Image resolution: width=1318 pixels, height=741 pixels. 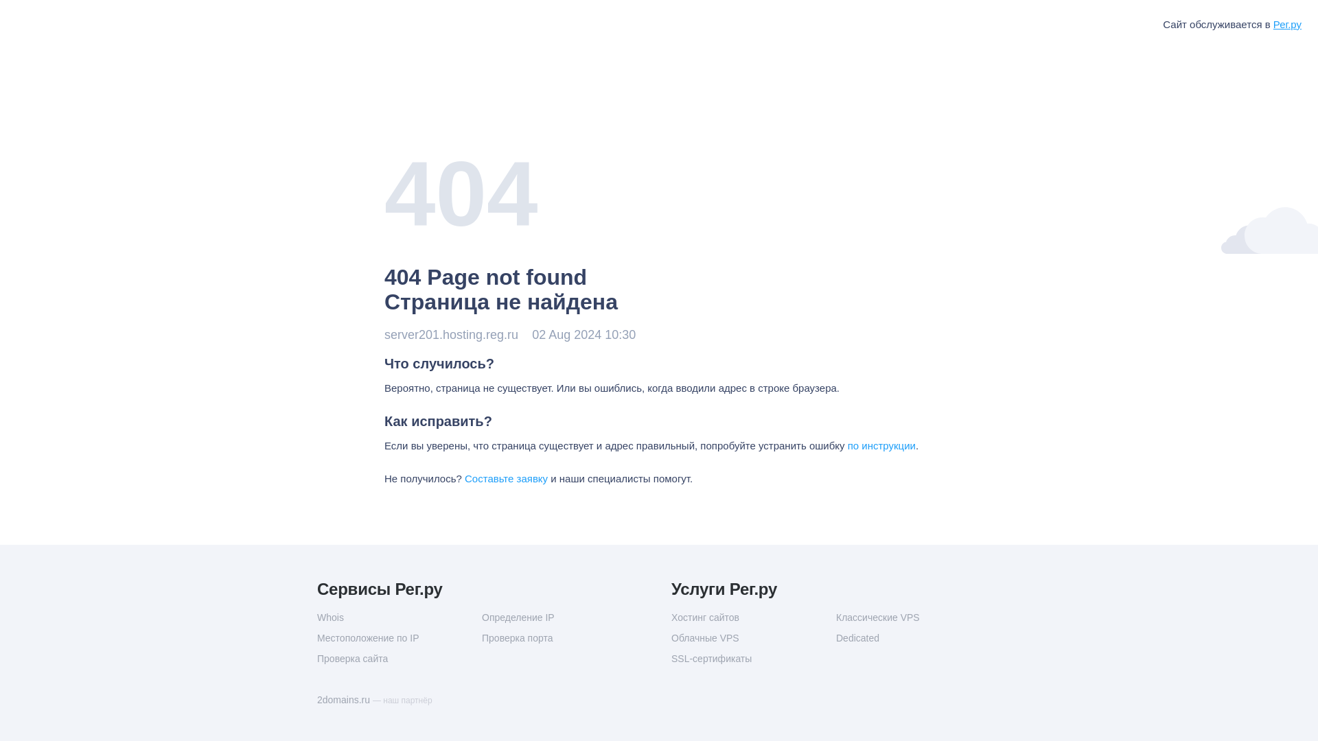 I want to click on Dedicated, so click(x=918, y=638).